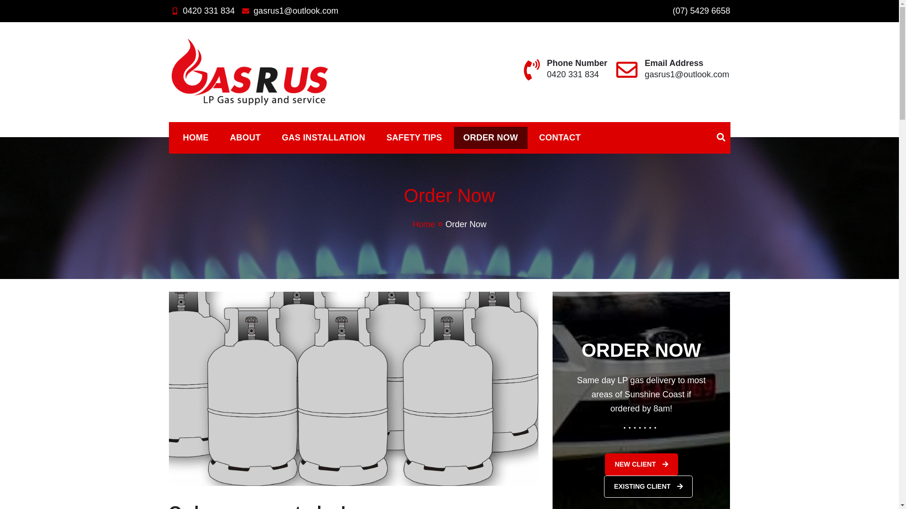  I want to click on (07) 5429 6658, so click(701, 11).